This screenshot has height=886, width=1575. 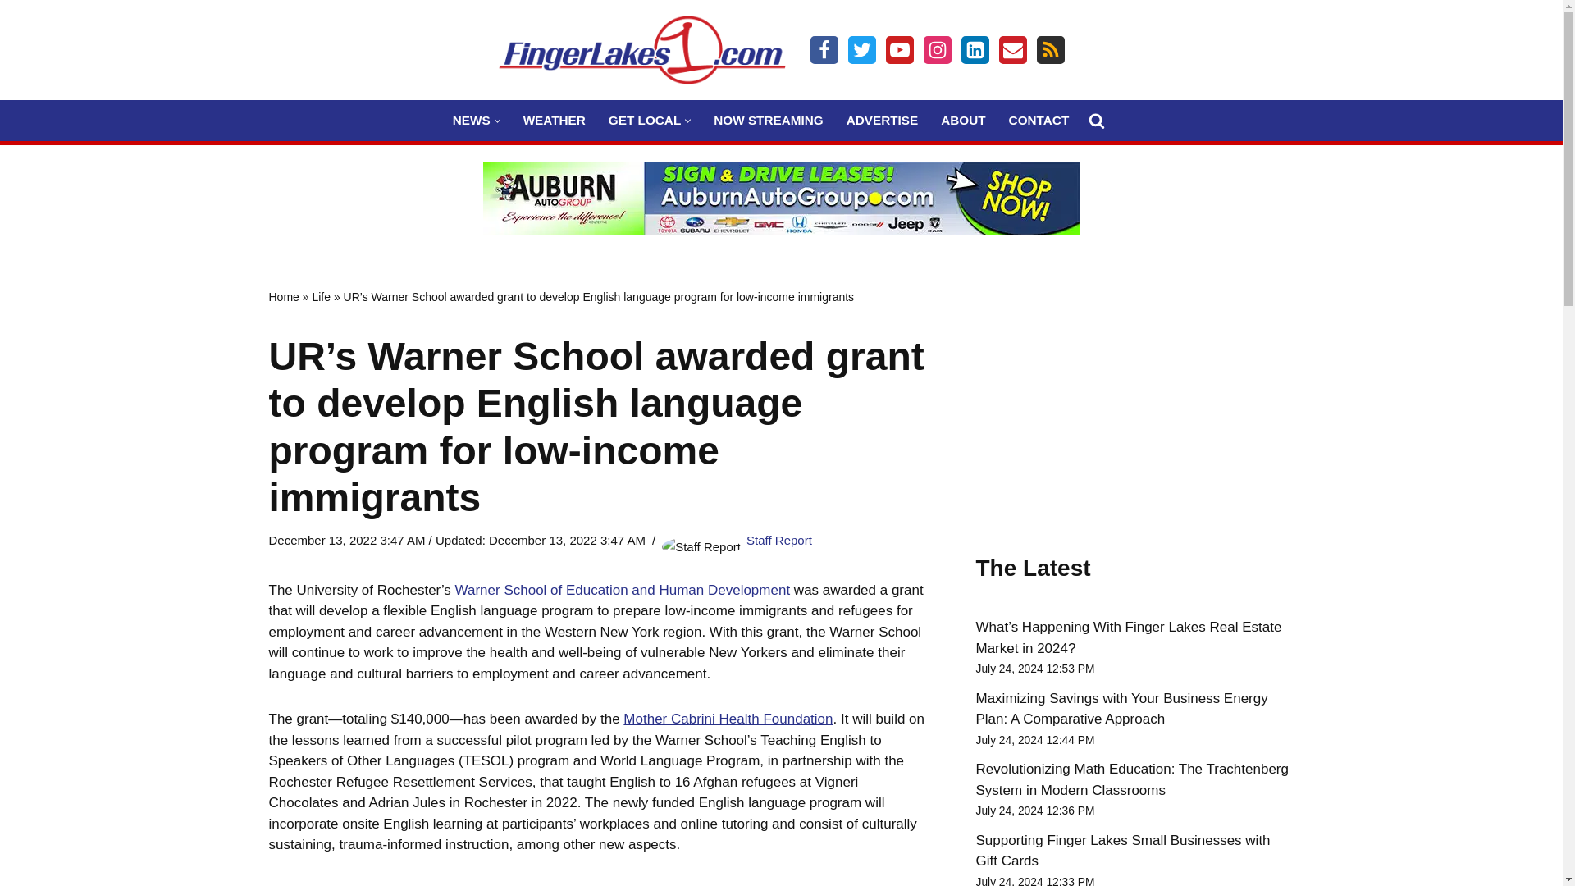 I want to click on ABOUT, so click(x=963, y=120).